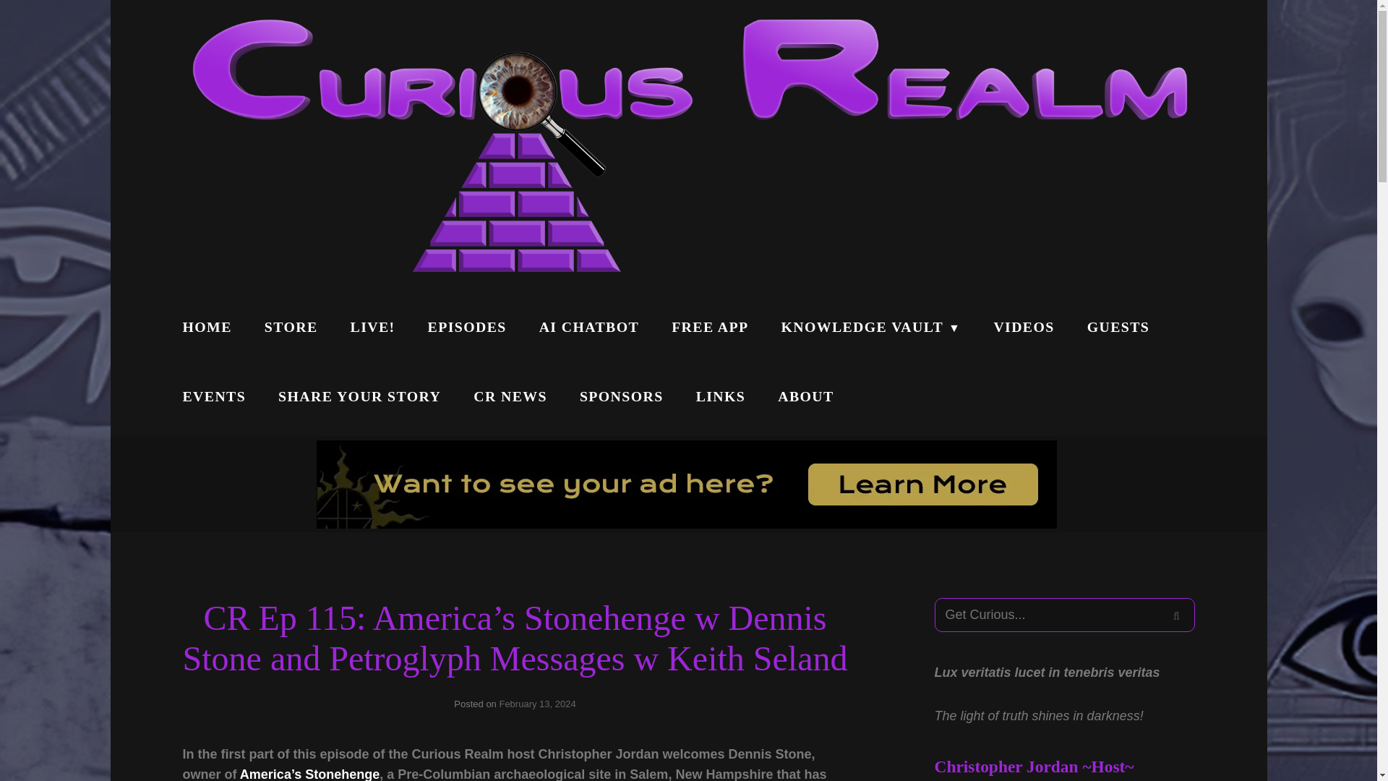  I want to click on HOME, so click(207, 328).